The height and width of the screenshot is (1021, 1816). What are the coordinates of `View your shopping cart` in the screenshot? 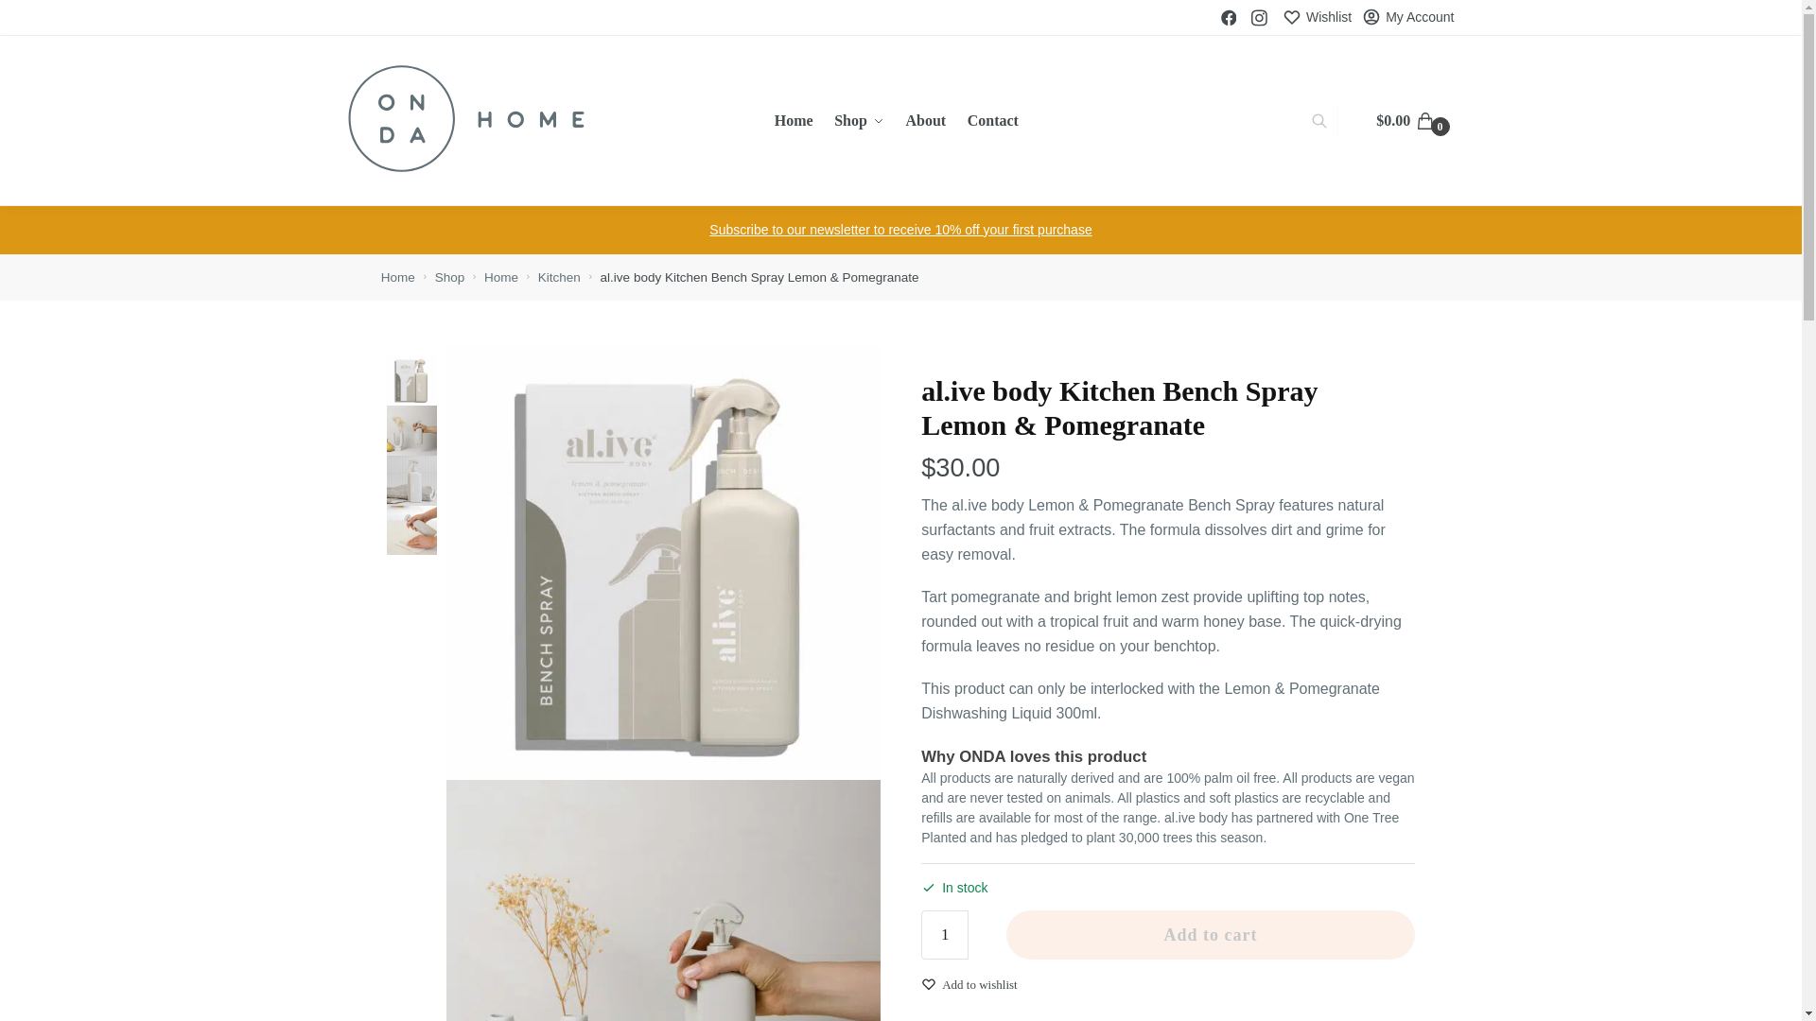 It's located at (1415, 121).